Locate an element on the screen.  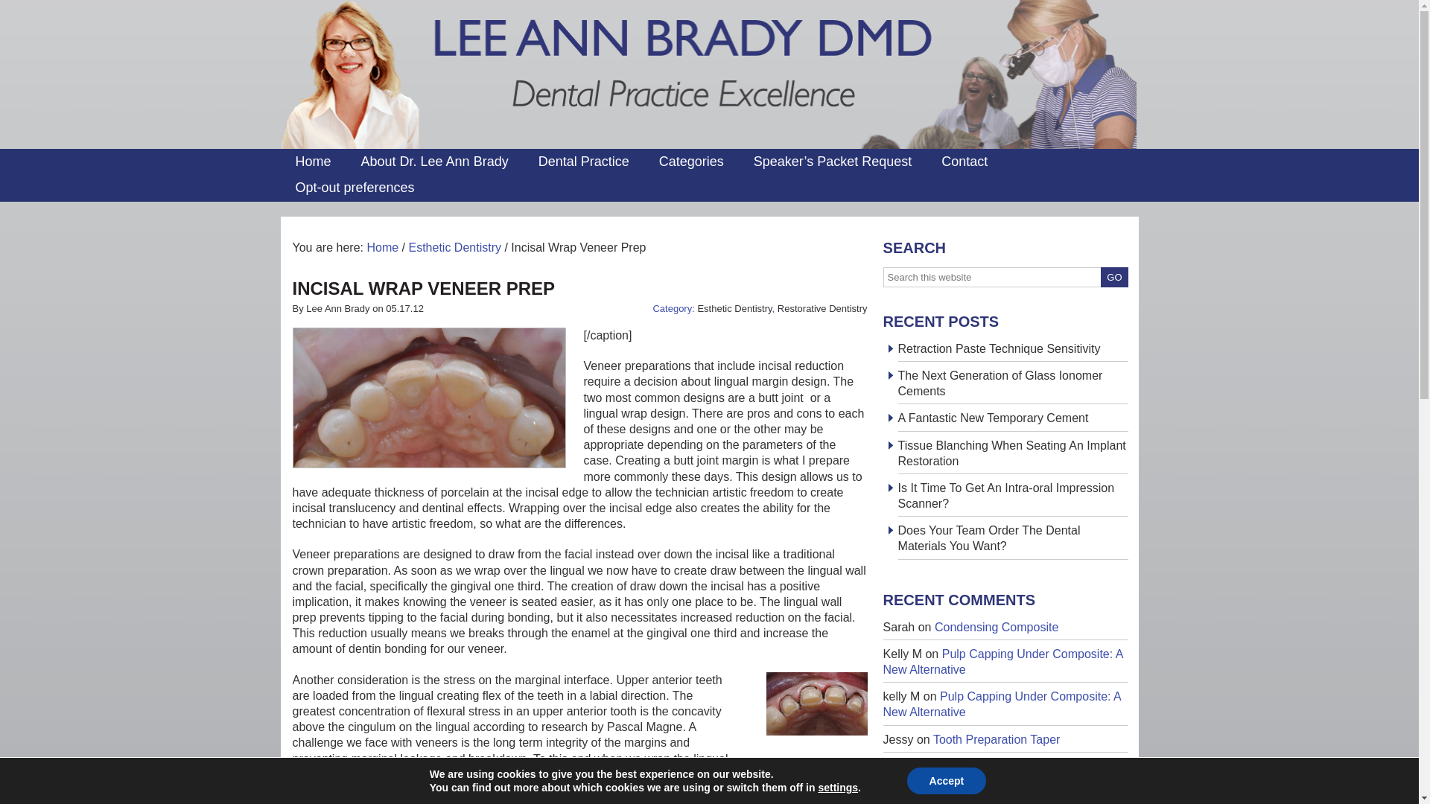
Restorative Dentistry is located at coordinates (822, 308).